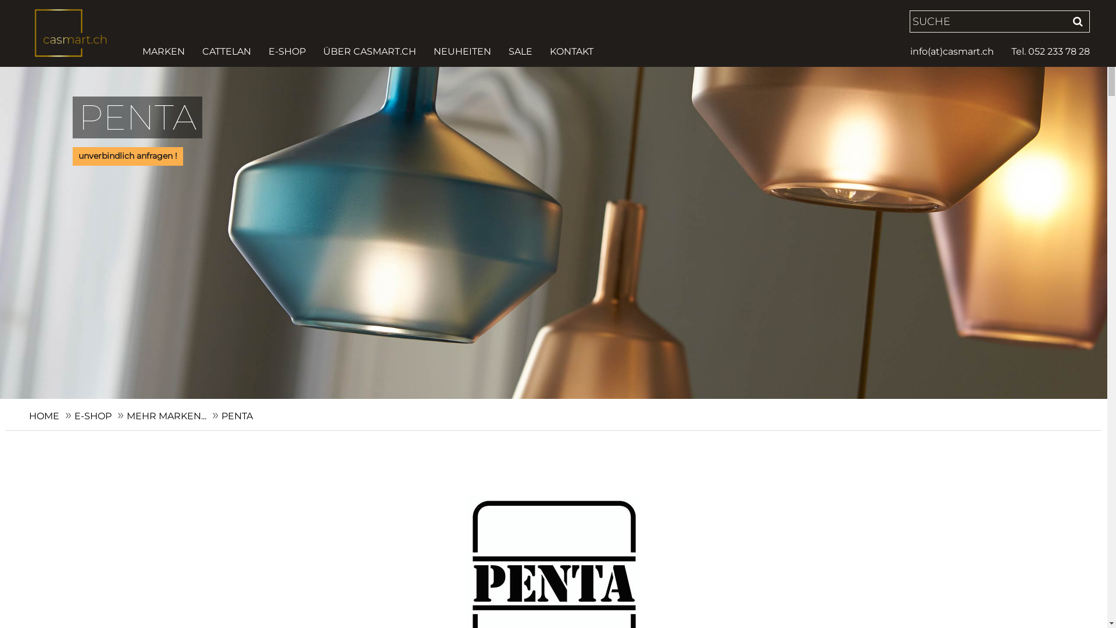 The height and width of the screenshot is (628, 1116). I want to click on MEHR MARKEN..., so click(166, 416).